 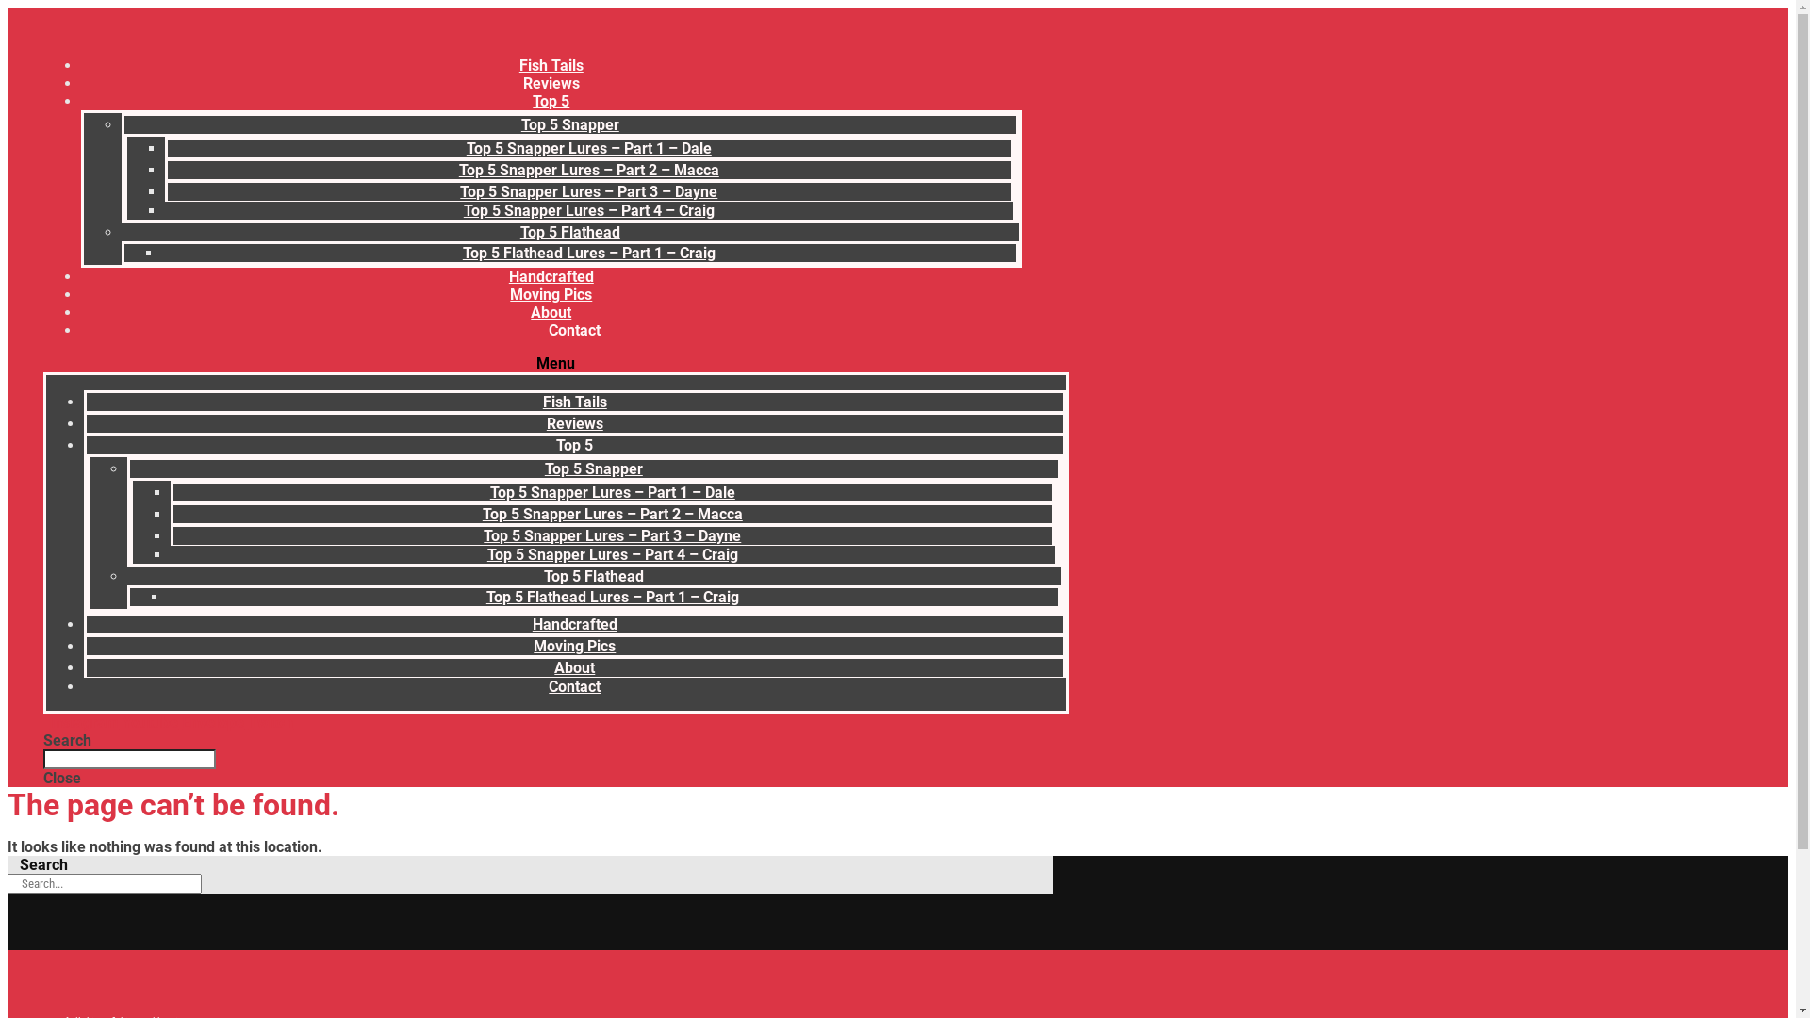 What do you see at coordinates (594, 577) in the screenshot?
I see `Top 5 Flathead` at bounding box center [594, 577].